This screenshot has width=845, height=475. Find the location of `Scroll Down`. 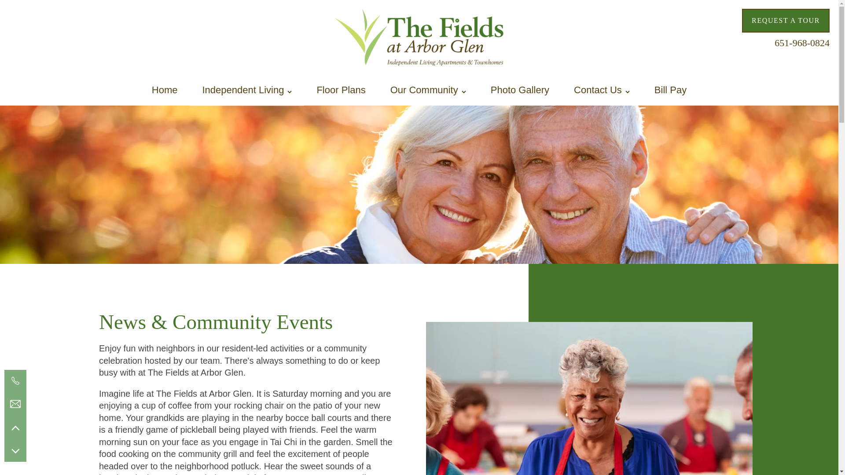

Scroll Down is located at coordinates (15, 450).